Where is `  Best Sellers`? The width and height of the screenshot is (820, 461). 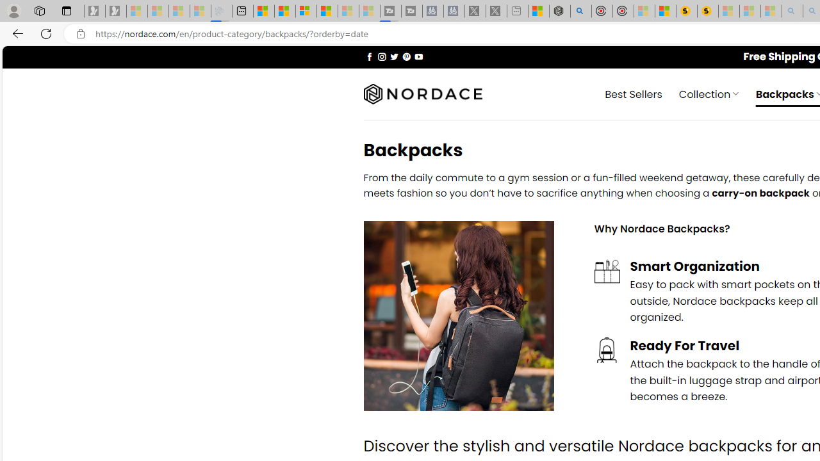   Best Sellers is located at coordinates (634, 93).